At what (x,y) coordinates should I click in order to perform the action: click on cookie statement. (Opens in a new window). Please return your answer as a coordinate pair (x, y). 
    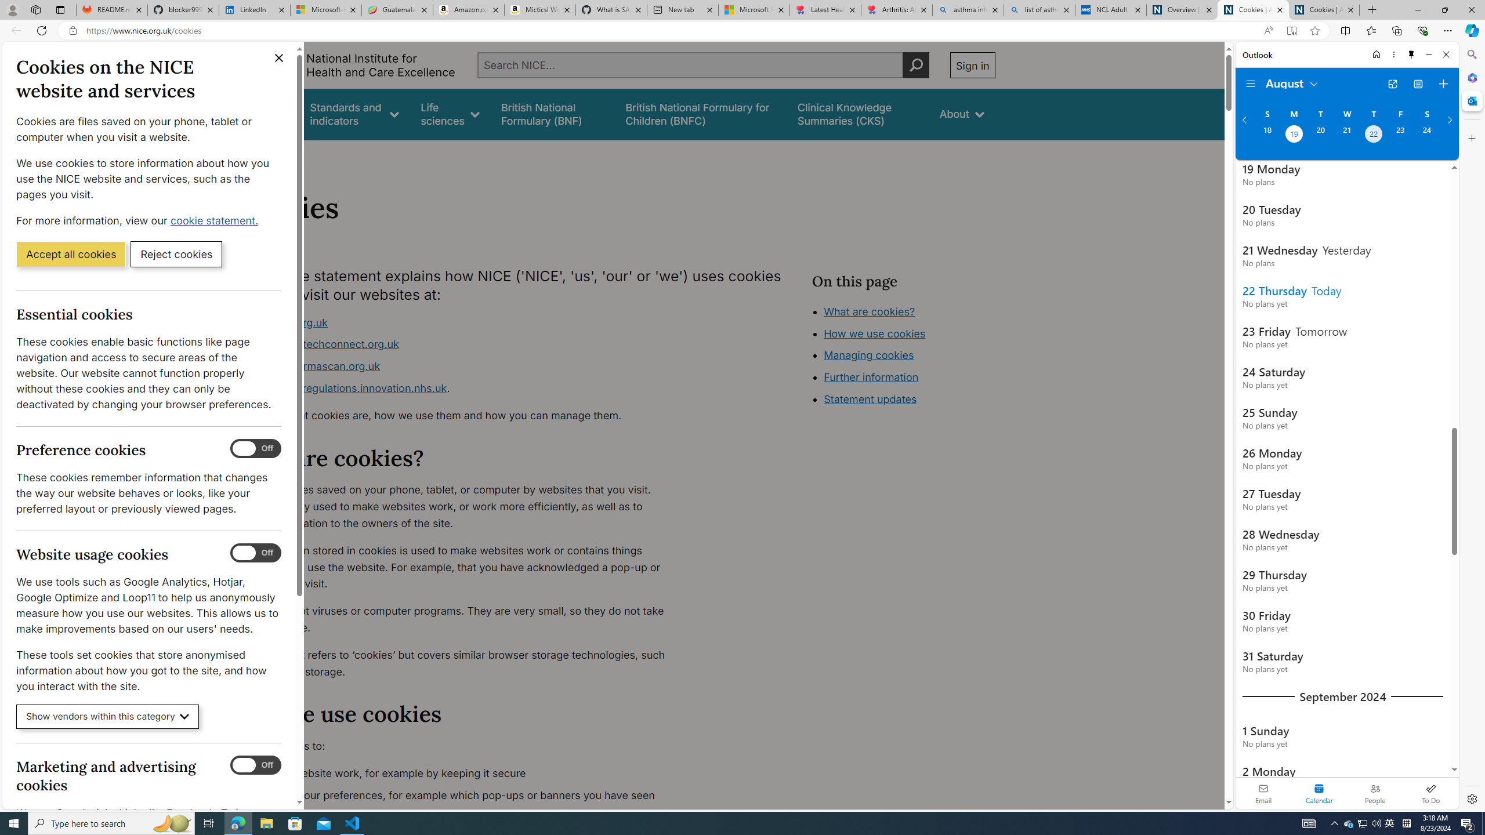
    Looking at the image, I should click on (216, 220).